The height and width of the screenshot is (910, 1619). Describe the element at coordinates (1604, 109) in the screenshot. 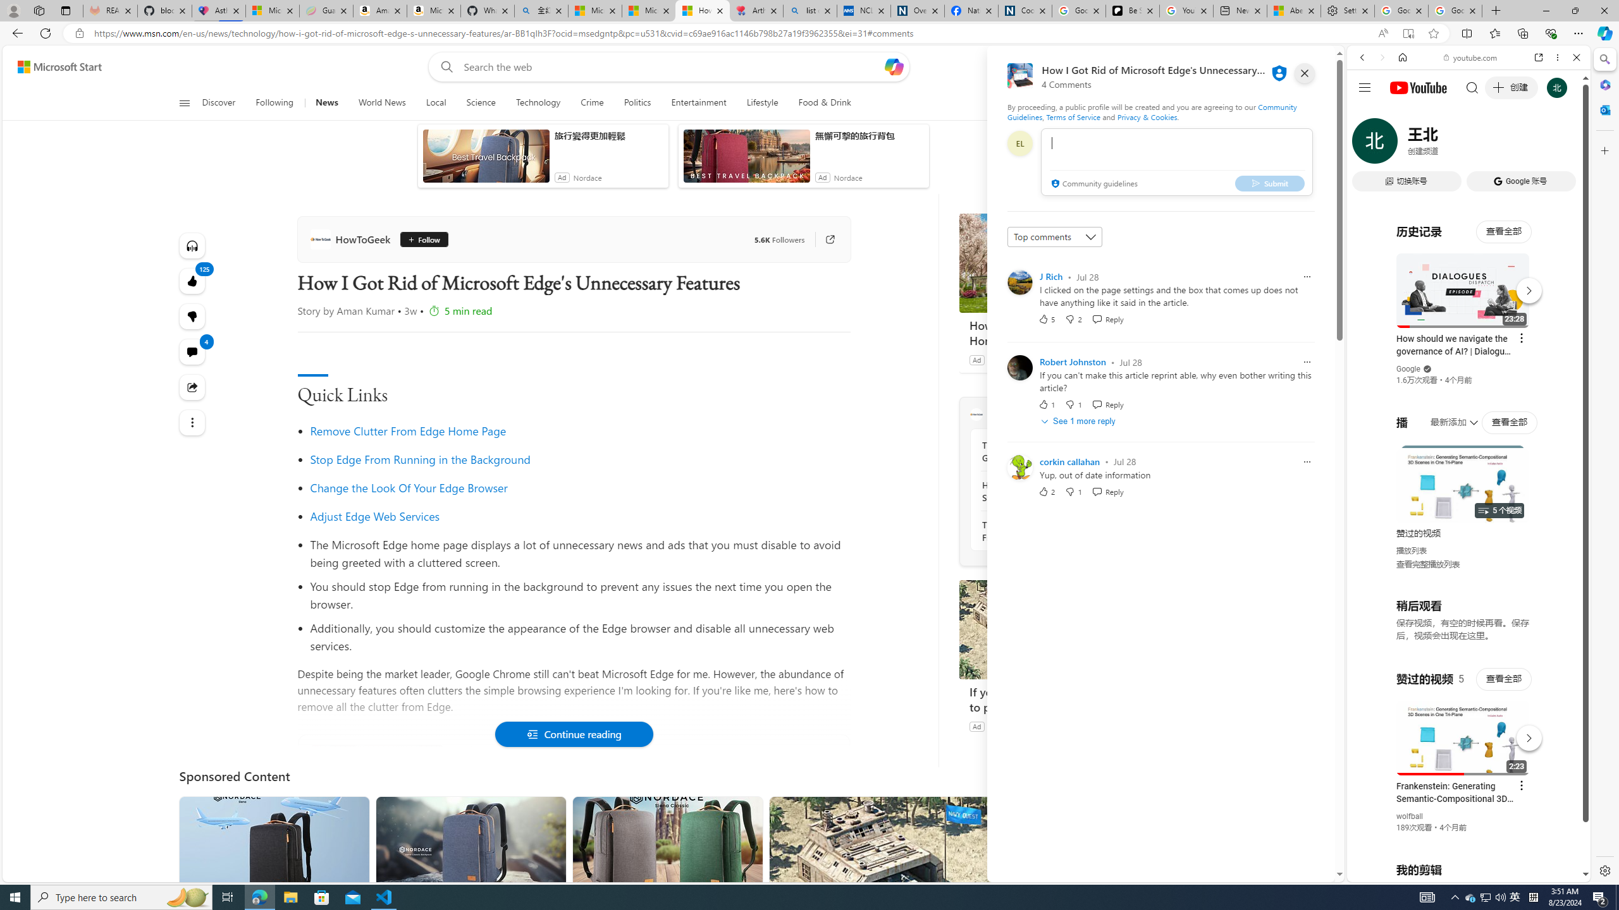

I see `Close Outlook pane` at that location.